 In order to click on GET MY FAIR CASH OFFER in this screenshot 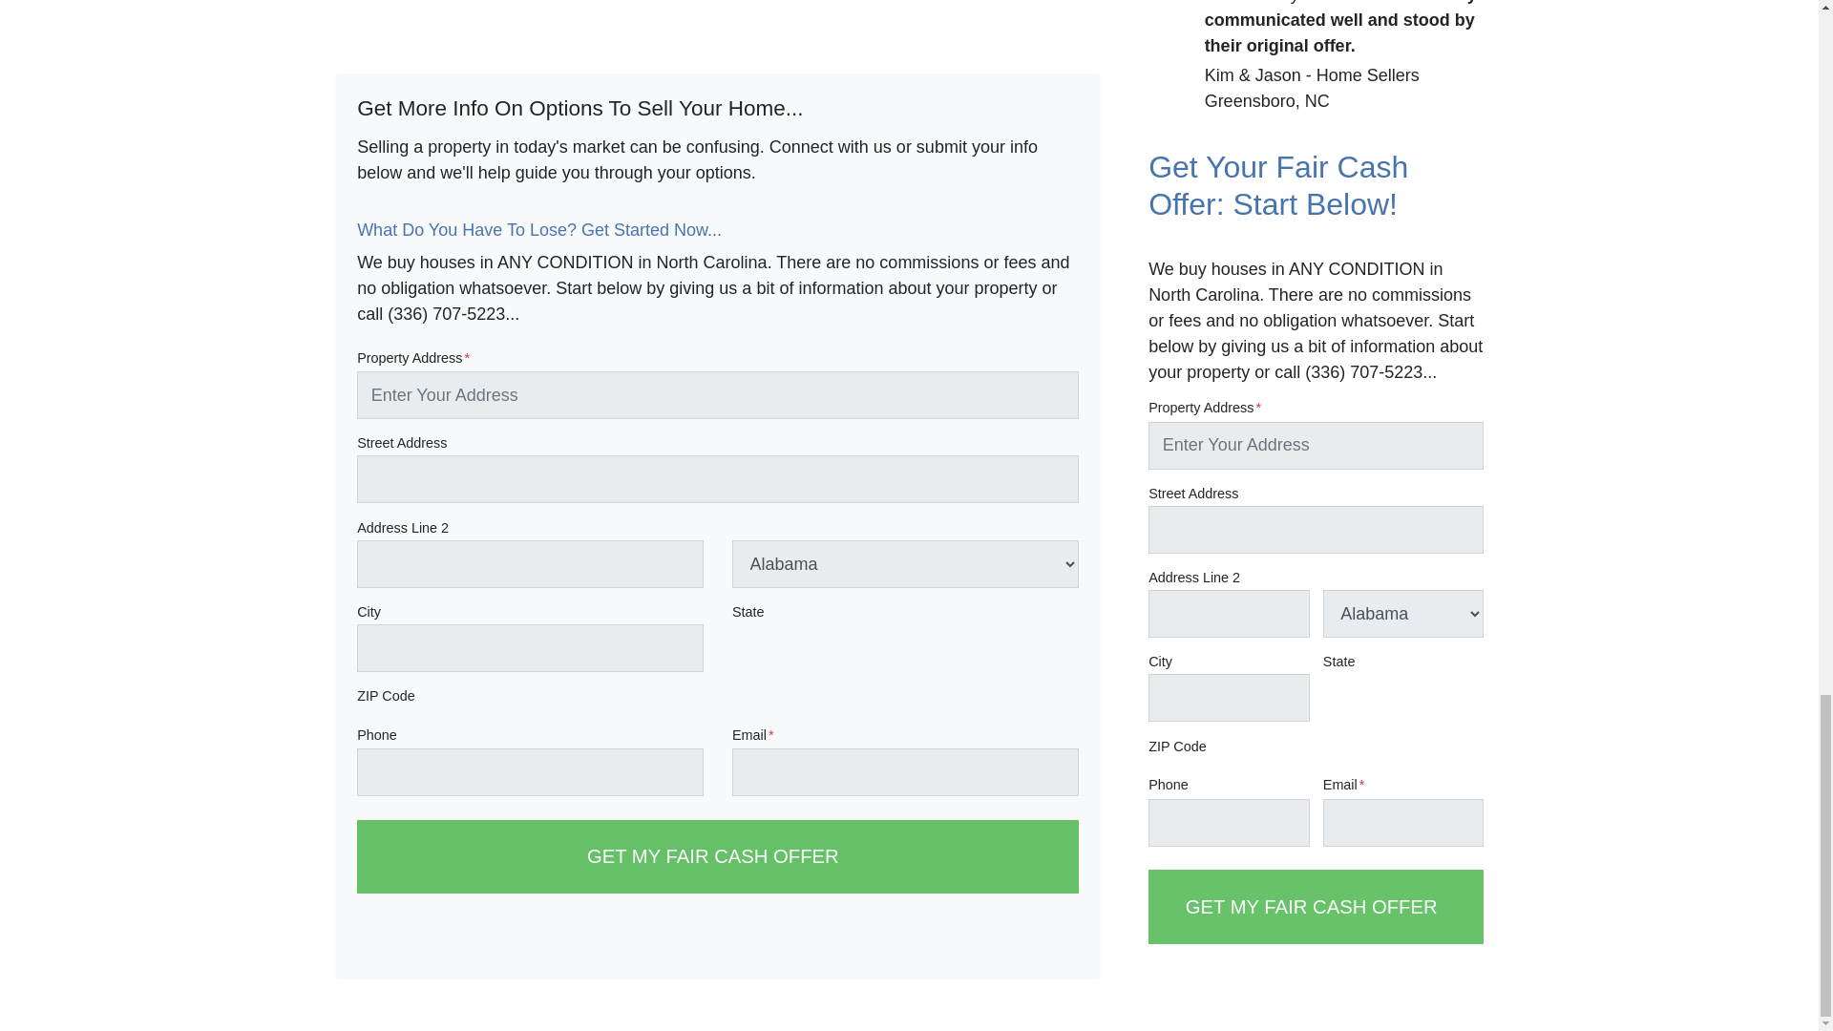, I will do `click(1316, 907)`.